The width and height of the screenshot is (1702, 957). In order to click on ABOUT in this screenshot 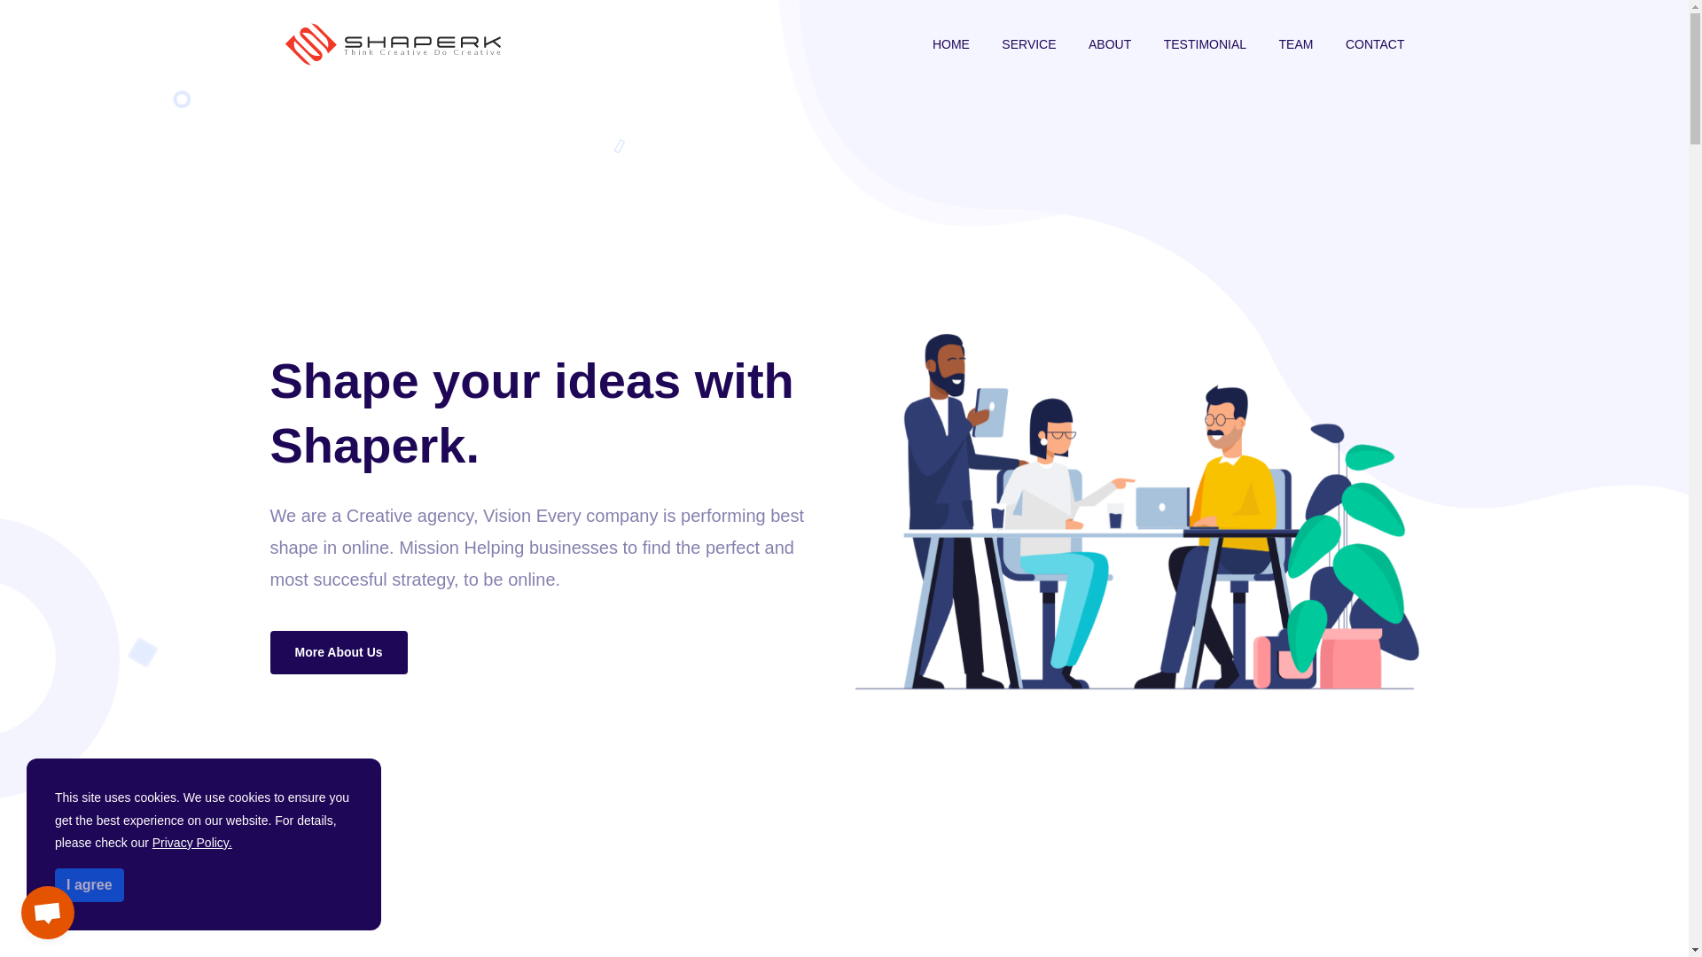, I will do `click(1110, 44)`.